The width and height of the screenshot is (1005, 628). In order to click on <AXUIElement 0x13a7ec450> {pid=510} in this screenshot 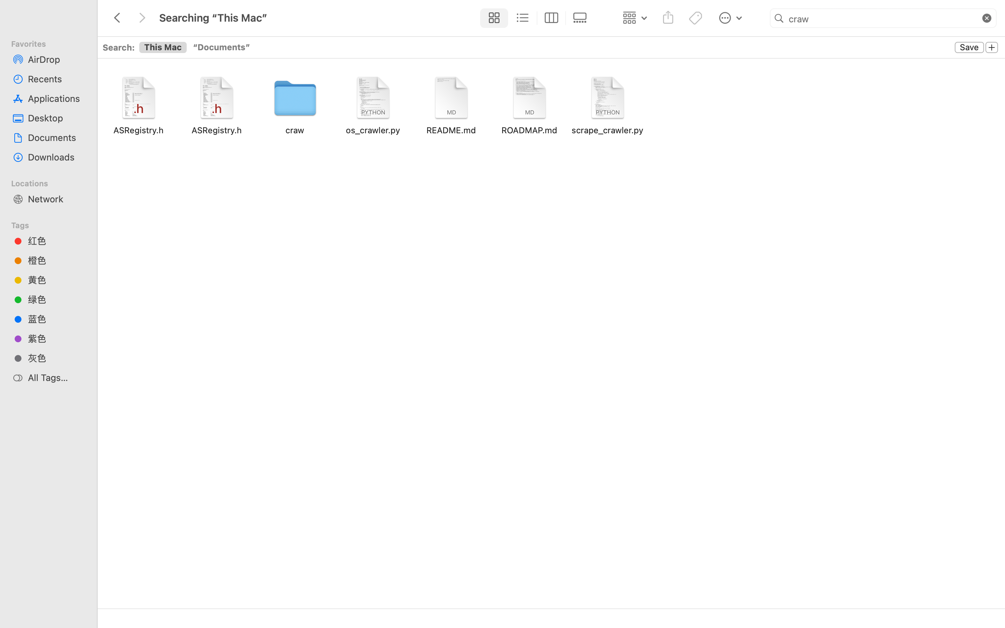, I will do `click(537, 18)`.